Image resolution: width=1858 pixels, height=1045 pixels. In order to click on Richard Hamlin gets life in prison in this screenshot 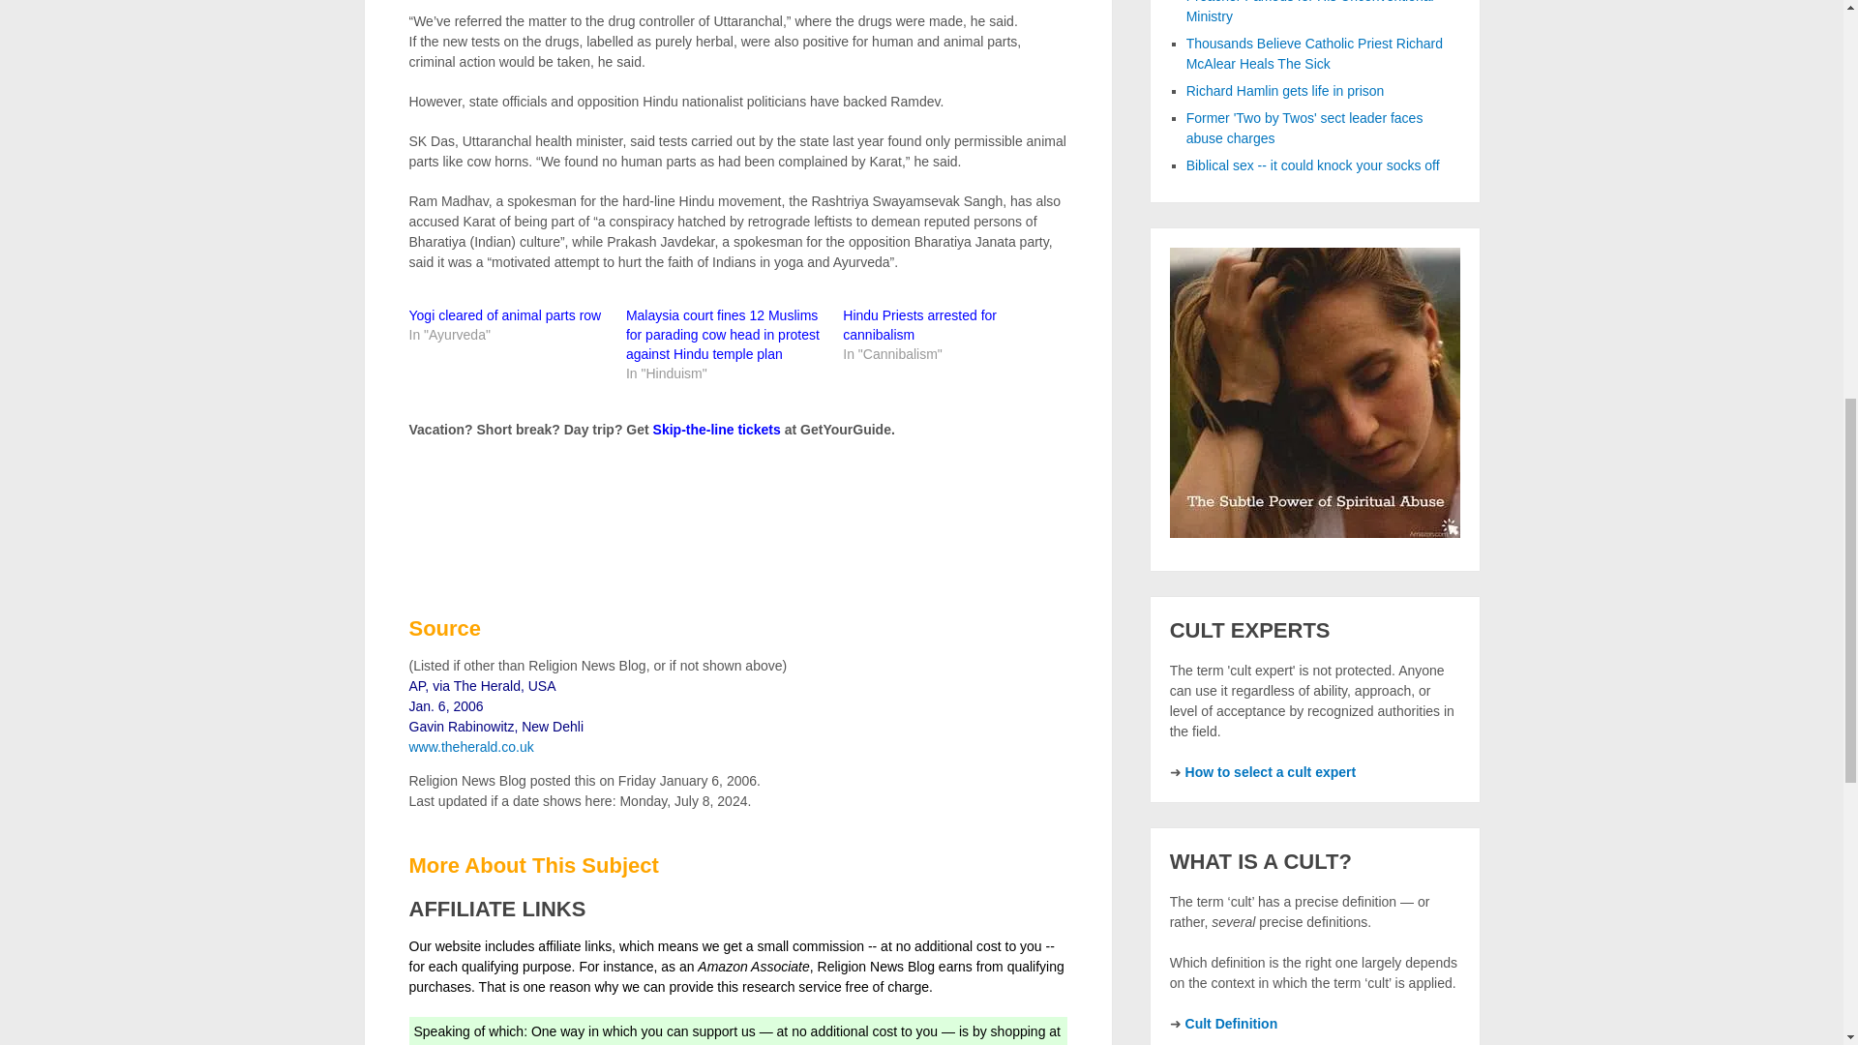, I will do `click(1285, 91)`.